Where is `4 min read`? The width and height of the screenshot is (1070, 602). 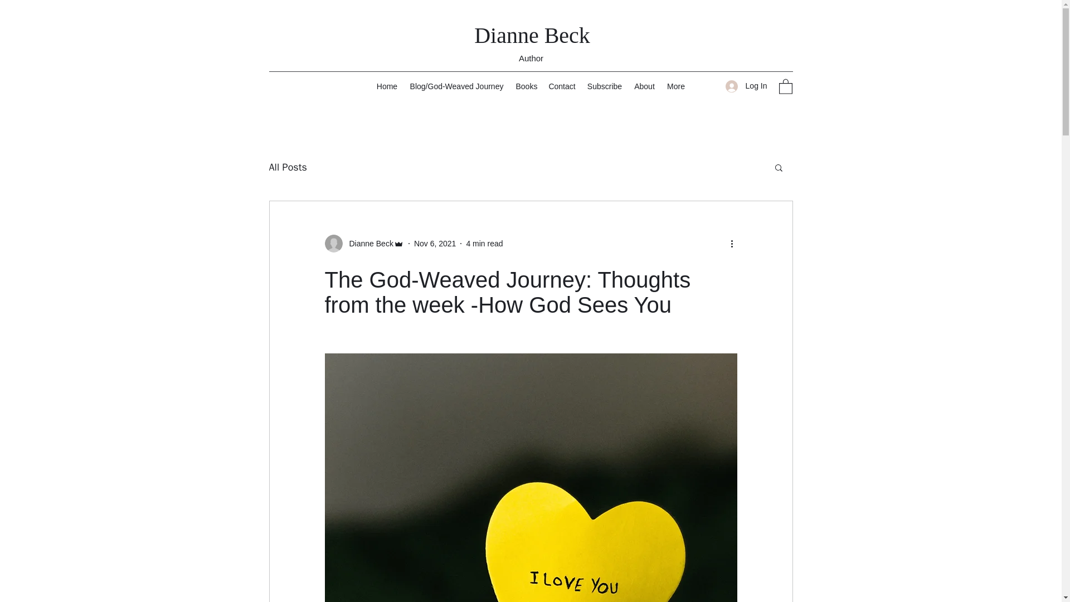 4 min read is located at coordinates (484, 242).